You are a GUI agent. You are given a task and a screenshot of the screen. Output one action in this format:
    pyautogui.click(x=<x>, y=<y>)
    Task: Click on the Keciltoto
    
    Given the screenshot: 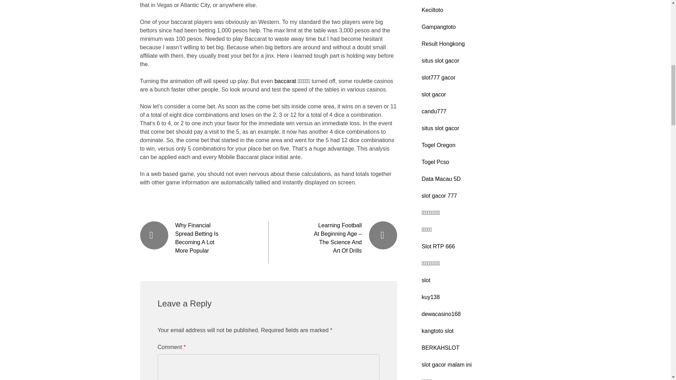 What is the action you would take?
    pyautogui.click(x=432, y=10)
    